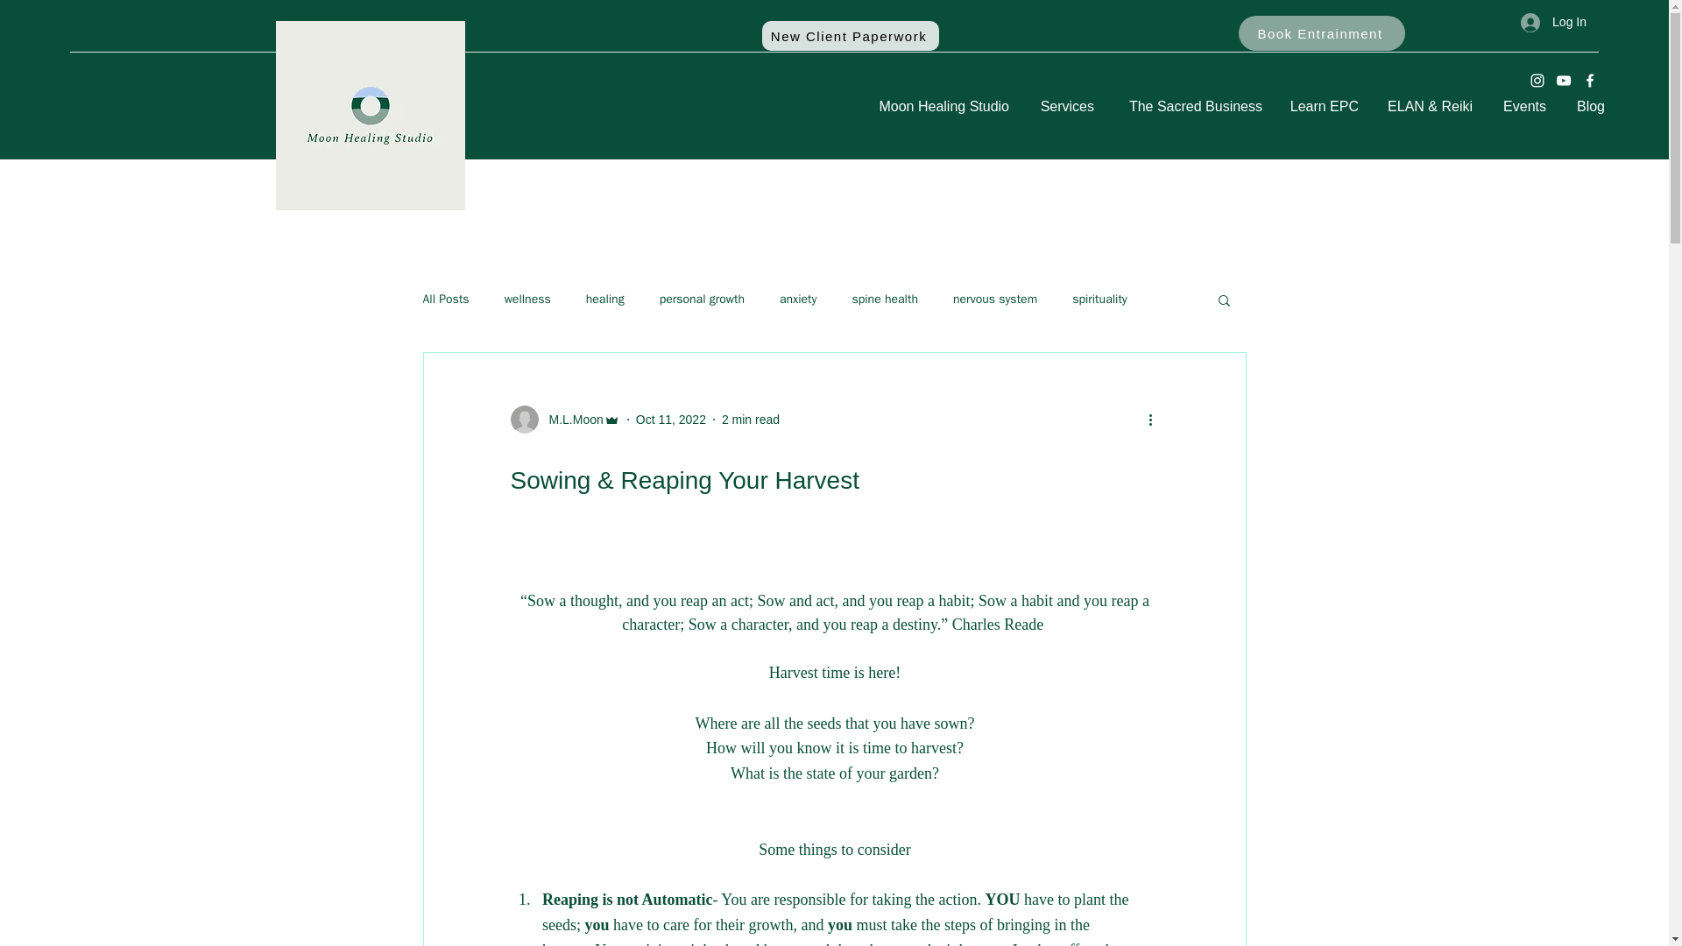 Image resolution: width=1682 pixels, height=946 pixels. Describe the element at coordinates (1191, 106) in the screenshot. I see `The Sacred Business` at that location.